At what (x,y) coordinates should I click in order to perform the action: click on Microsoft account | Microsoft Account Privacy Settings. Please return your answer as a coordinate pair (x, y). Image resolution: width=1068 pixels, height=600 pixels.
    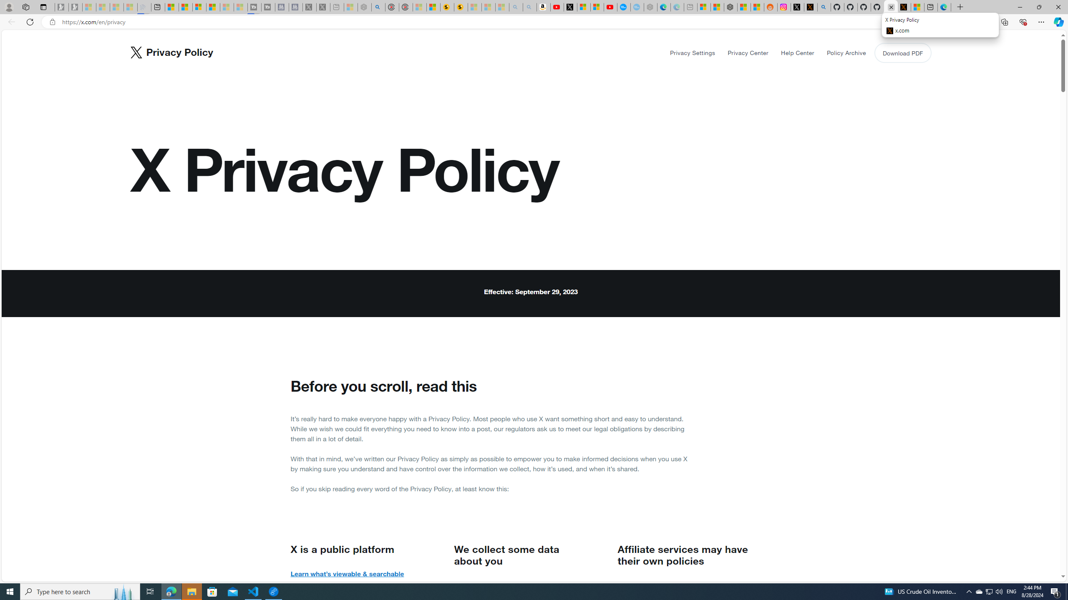
    Looking at the image, I should click on (704, 7).